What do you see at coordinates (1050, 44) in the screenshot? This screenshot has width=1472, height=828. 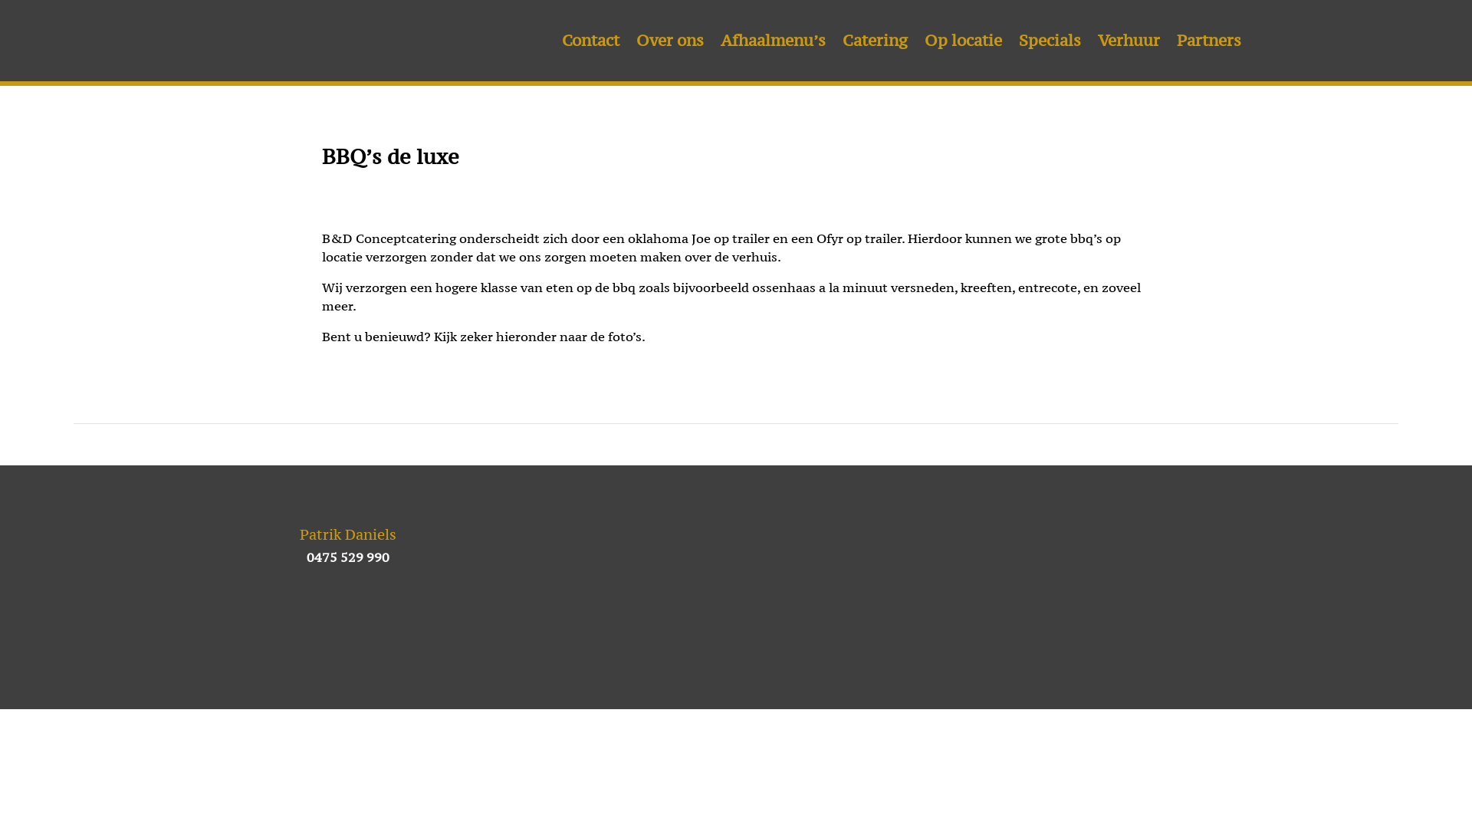 I see `Specials` at bounding box center [1050, 44].